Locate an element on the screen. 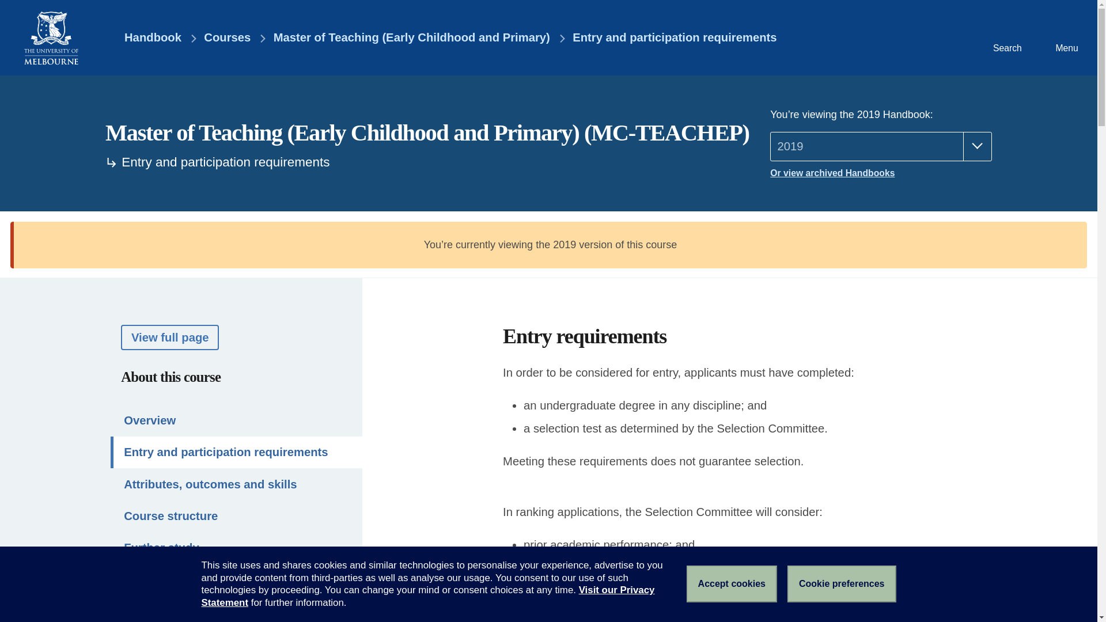  Or view archived Handbooks is located at coordinates (881, 173).